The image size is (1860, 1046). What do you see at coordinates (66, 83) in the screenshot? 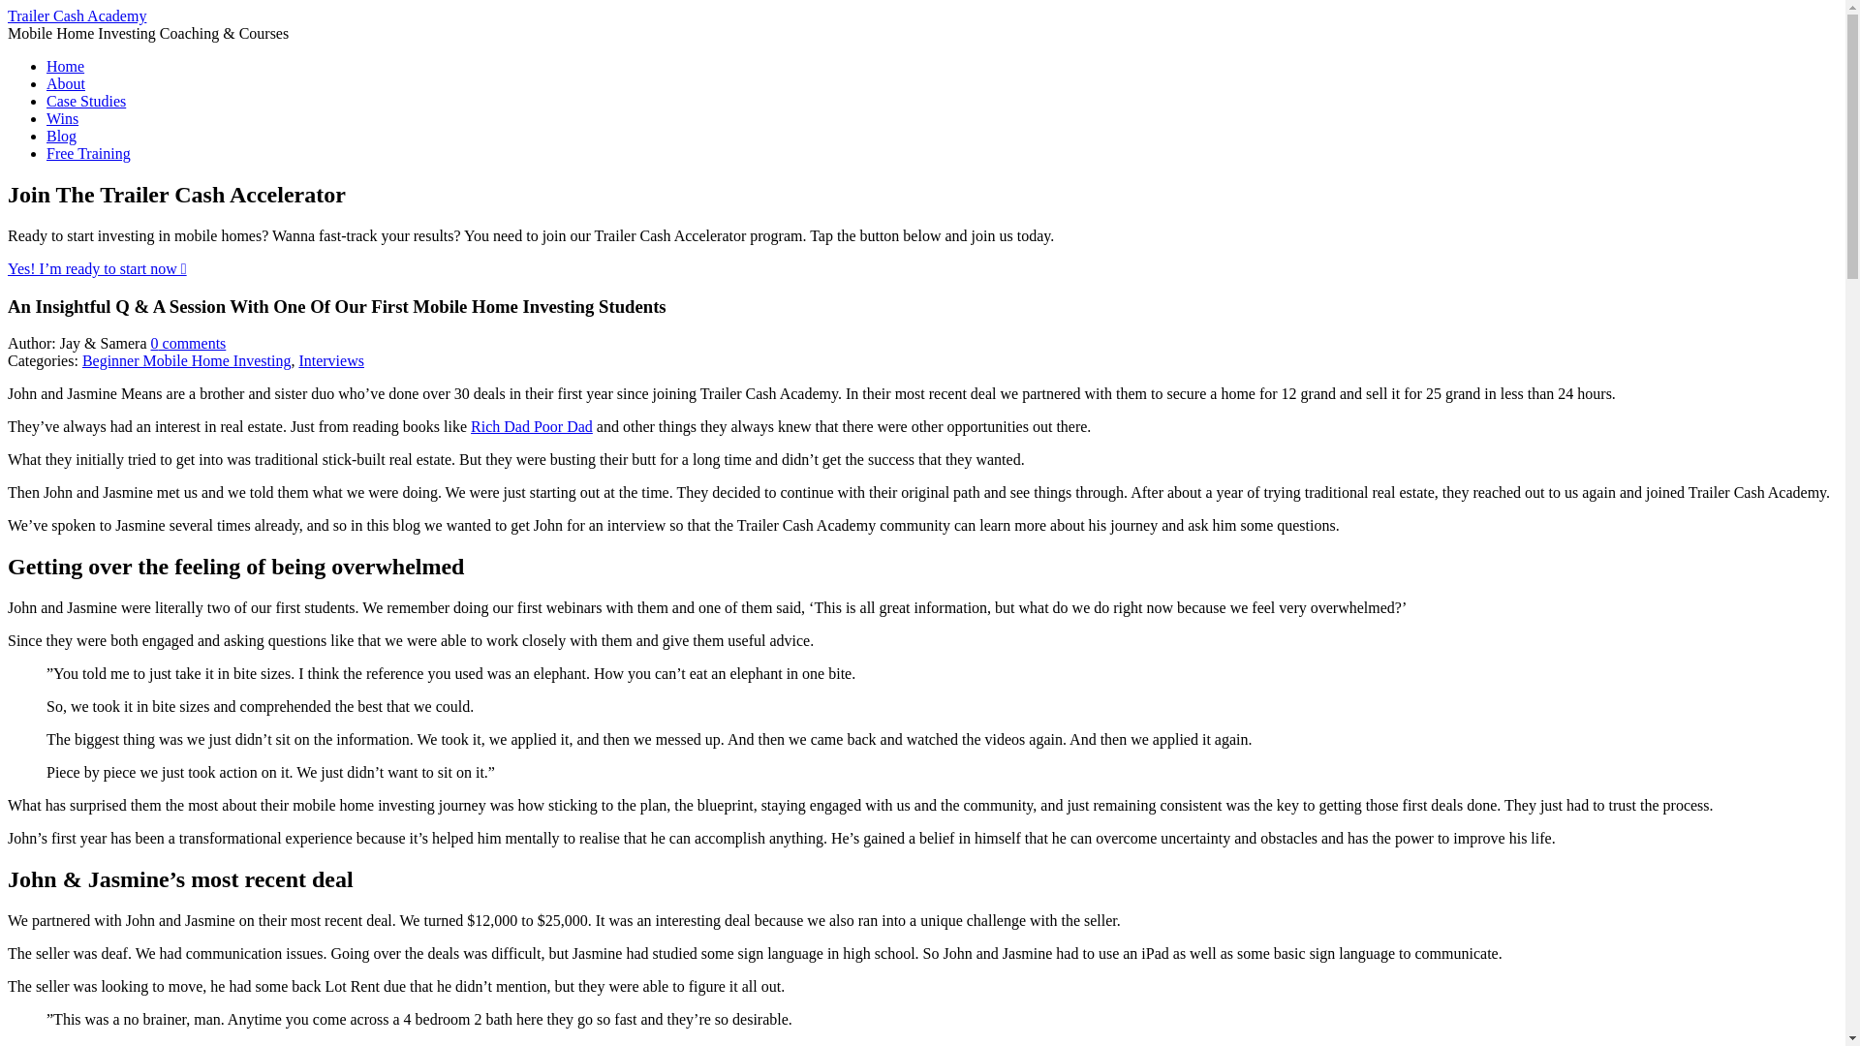
I see `About` at bounding box center [66, 83].